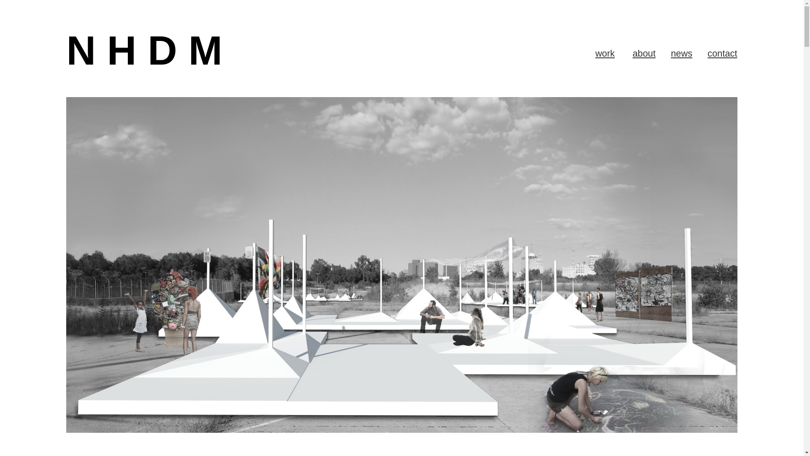 The image size is (810, 456). What do you see at coordinates (644, 54) in the screenshot?
I see `about` at bounding box center [644, 54].